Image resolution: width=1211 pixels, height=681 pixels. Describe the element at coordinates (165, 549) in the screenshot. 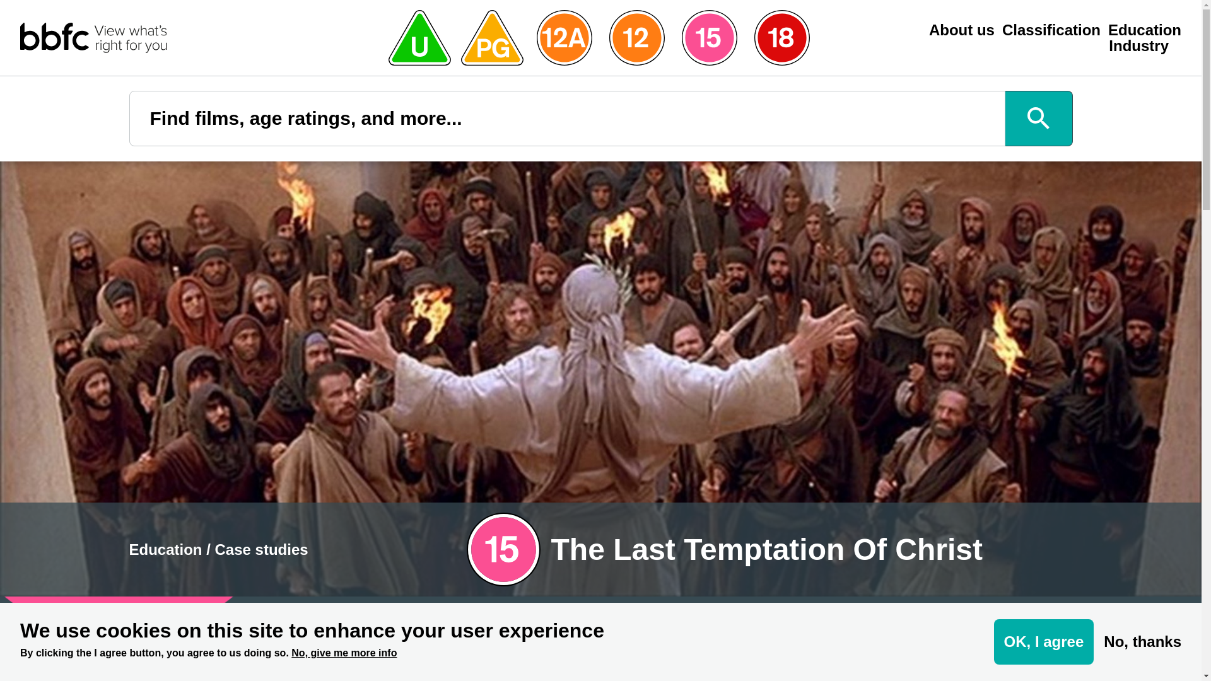

I see `Education` at that location.